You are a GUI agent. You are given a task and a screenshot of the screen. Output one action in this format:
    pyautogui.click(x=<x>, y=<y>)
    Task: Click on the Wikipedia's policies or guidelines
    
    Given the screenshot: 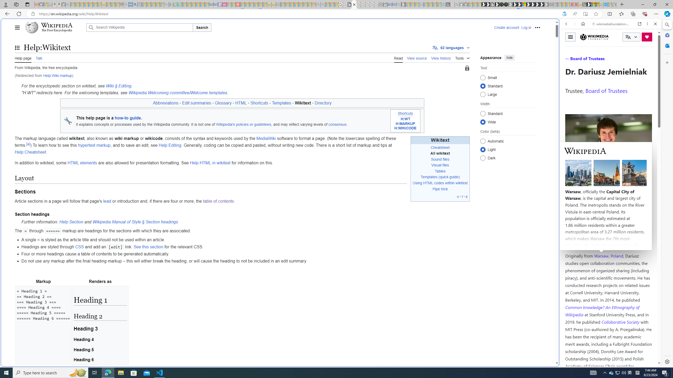 What is the action you would take?
    pyautogui.click(x=243, y=124)
    